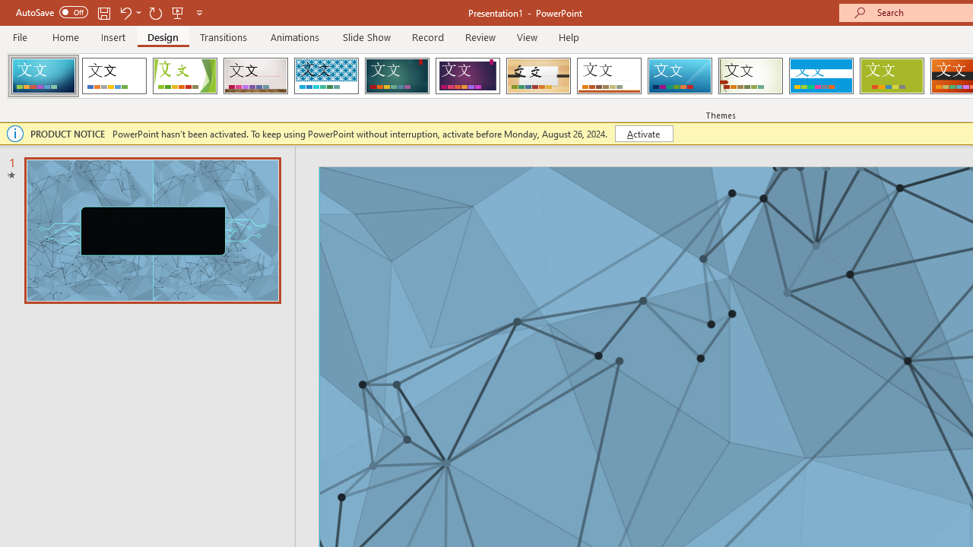  I want to click on Activate, so click(643, 134).